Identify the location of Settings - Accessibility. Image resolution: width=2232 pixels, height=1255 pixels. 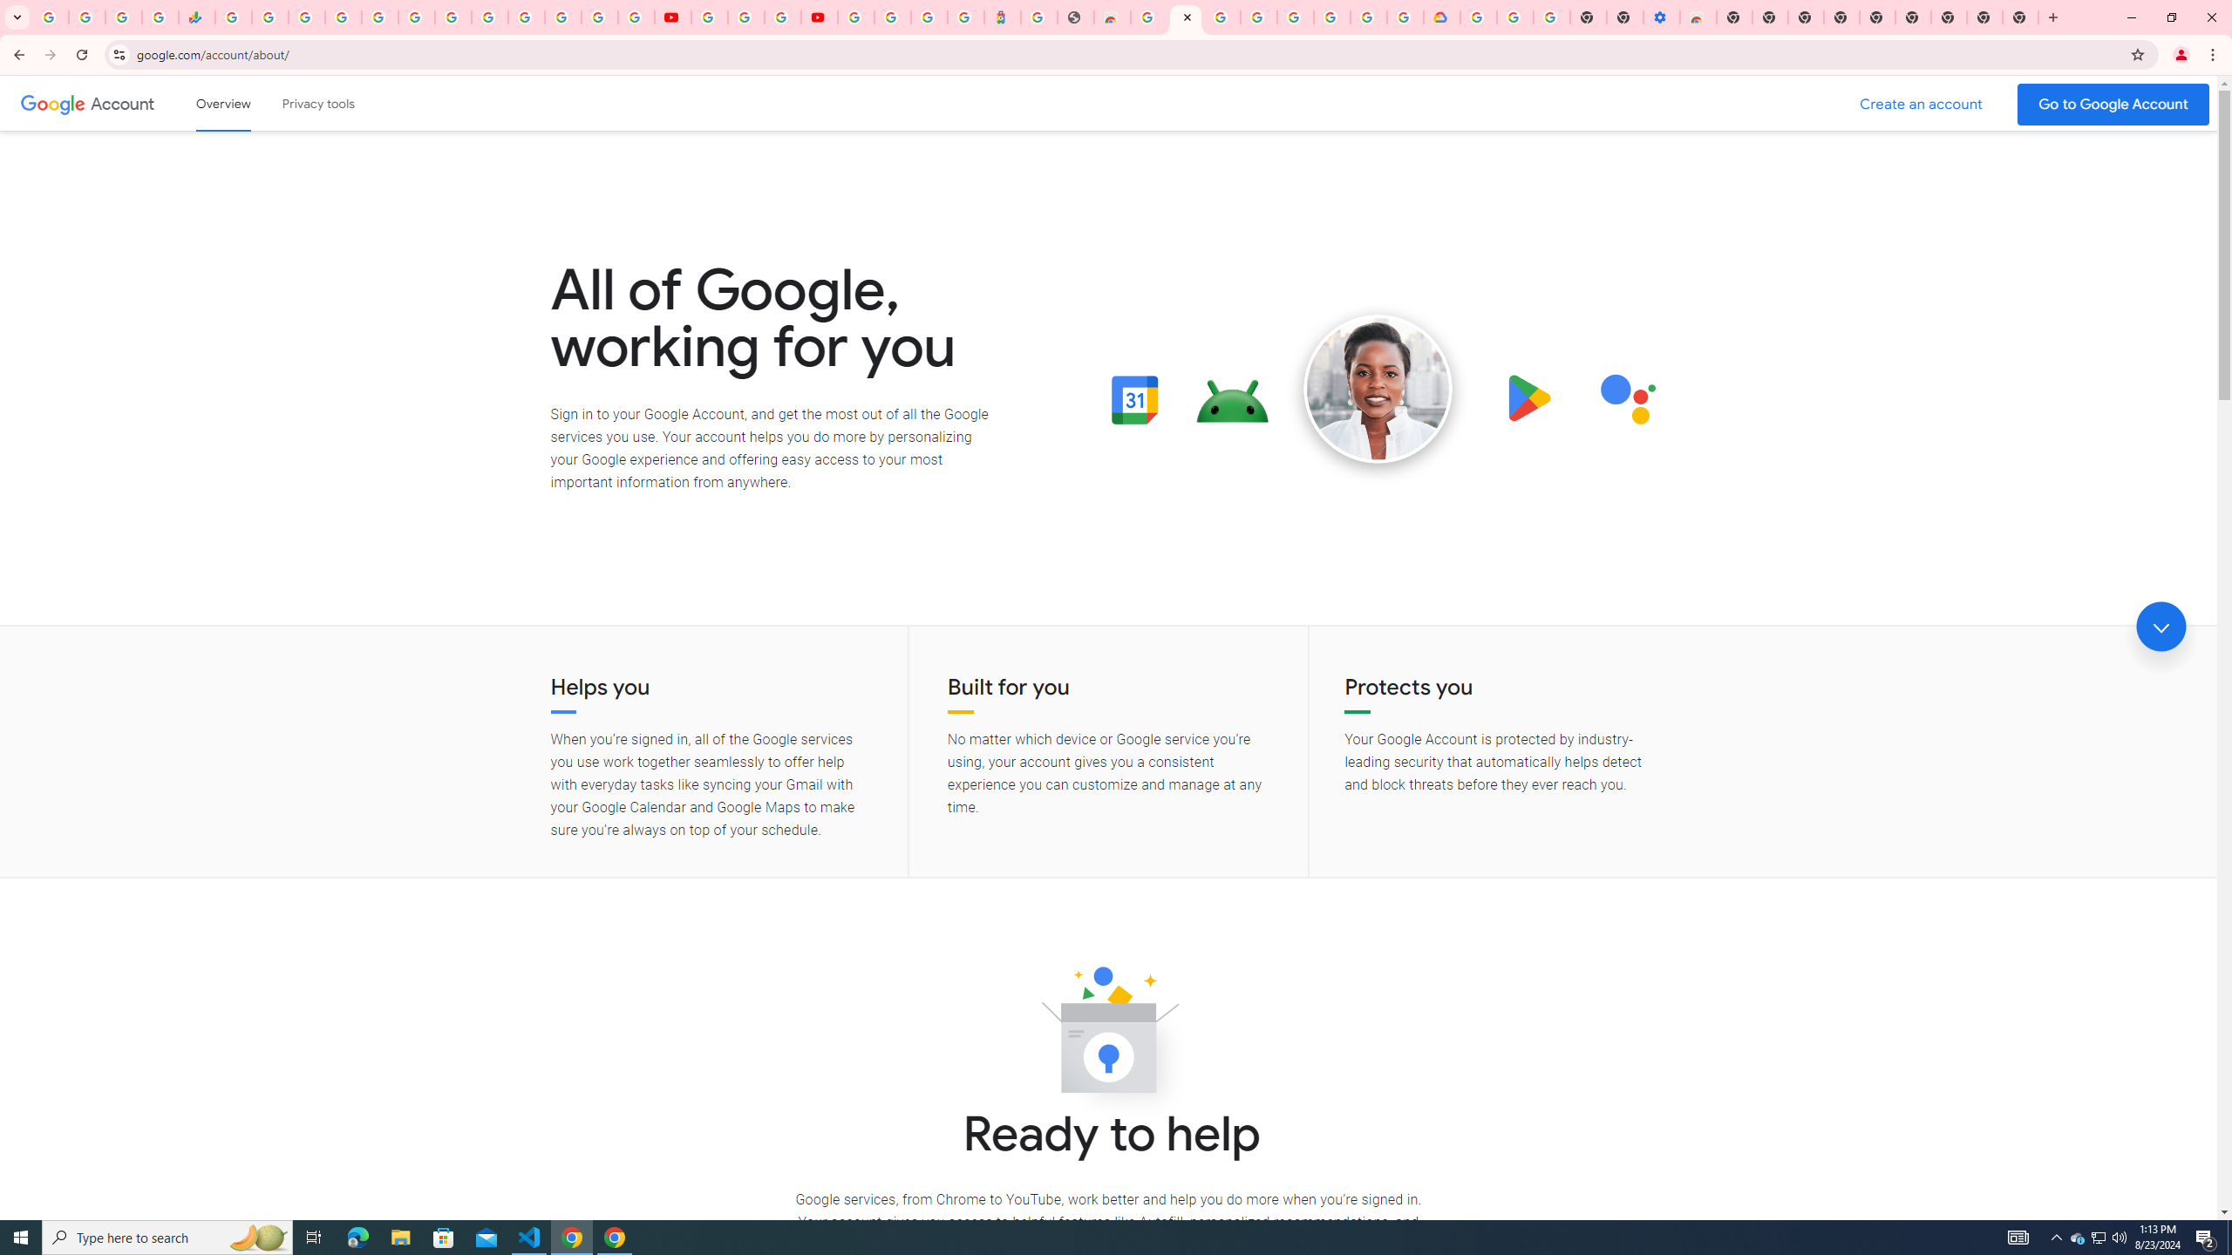
(1662, 17).